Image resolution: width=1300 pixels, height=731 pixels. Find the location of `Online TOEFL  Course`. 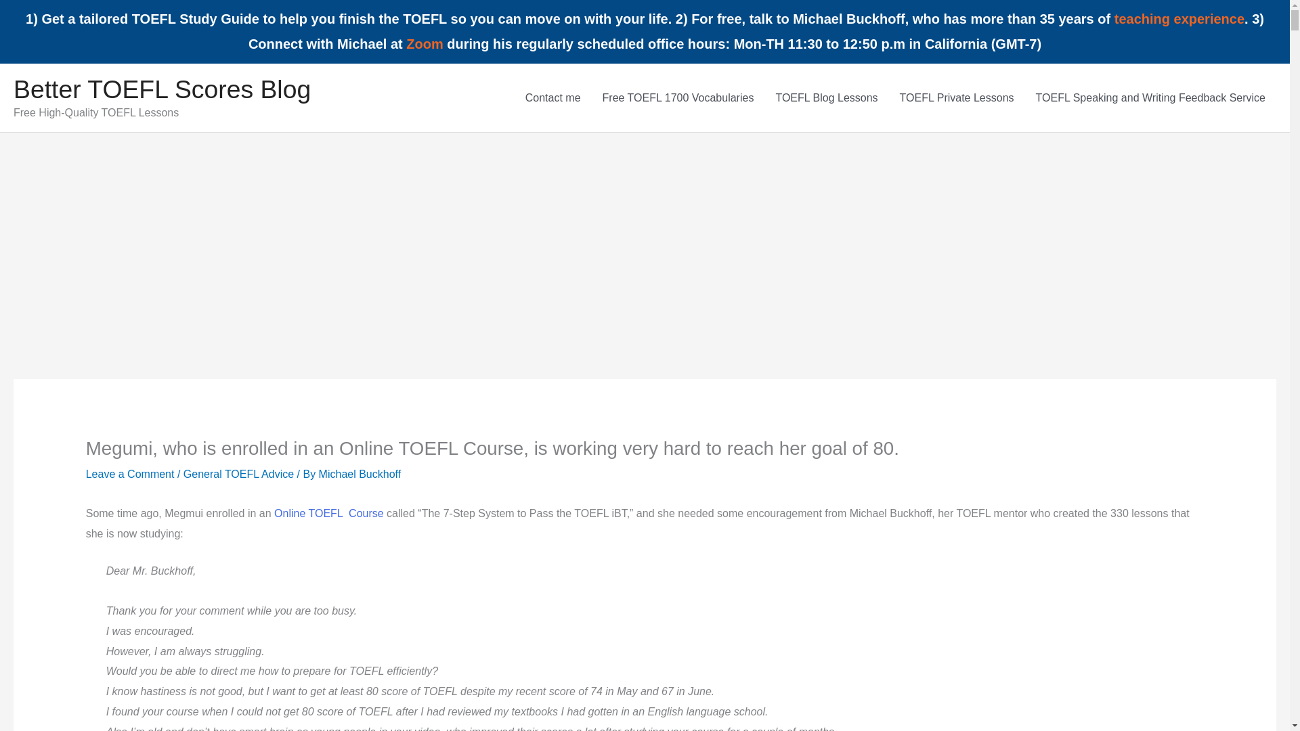

Online TOEFL  Course is located at coordinates (329, 513).